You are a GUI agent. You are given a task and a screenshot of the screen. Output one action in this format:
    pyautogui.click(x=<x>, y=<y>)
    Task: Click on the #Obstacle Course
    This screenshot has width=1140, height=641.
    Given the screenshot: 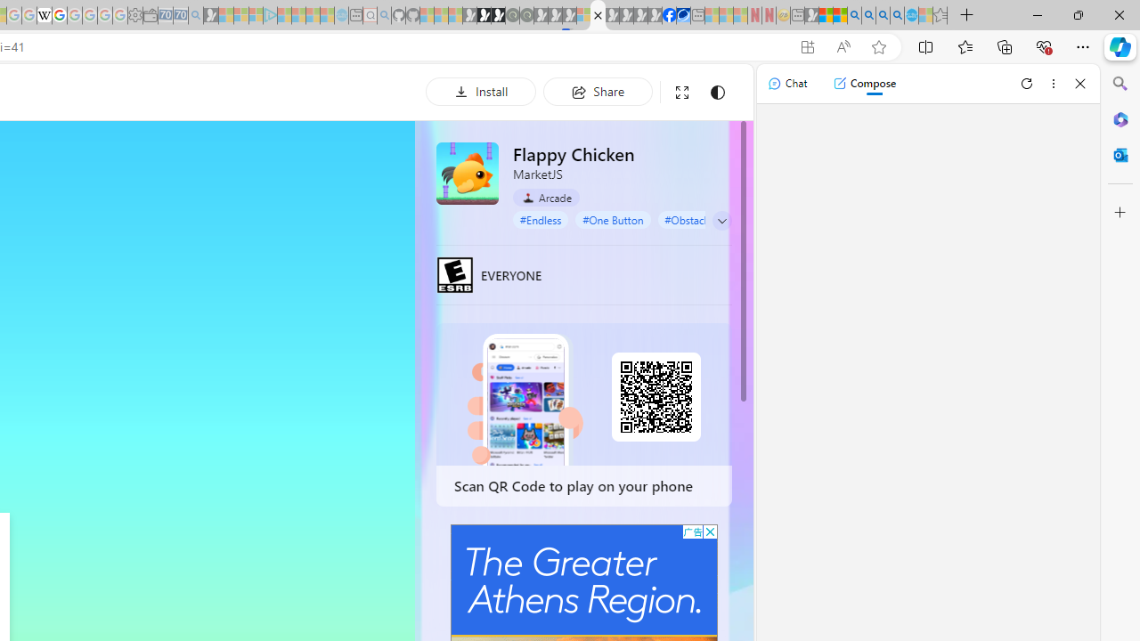 What is the action you would take?
    pyautogui.click(x=705, y=219)
    